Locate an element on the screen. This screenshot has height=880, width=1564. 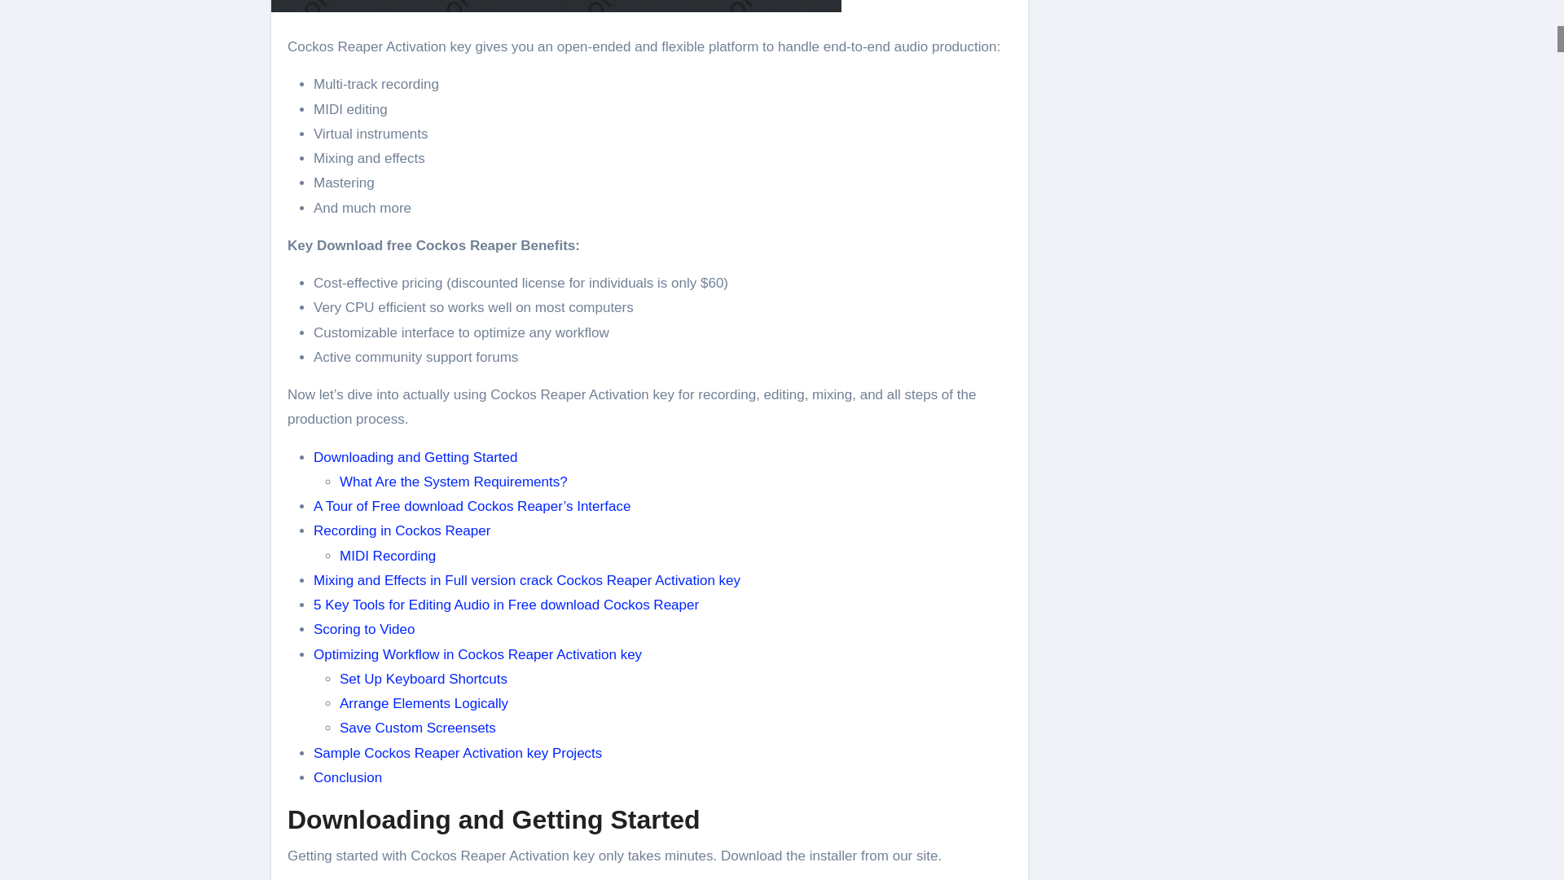
Conclusion is located at coordinates (347, 777).